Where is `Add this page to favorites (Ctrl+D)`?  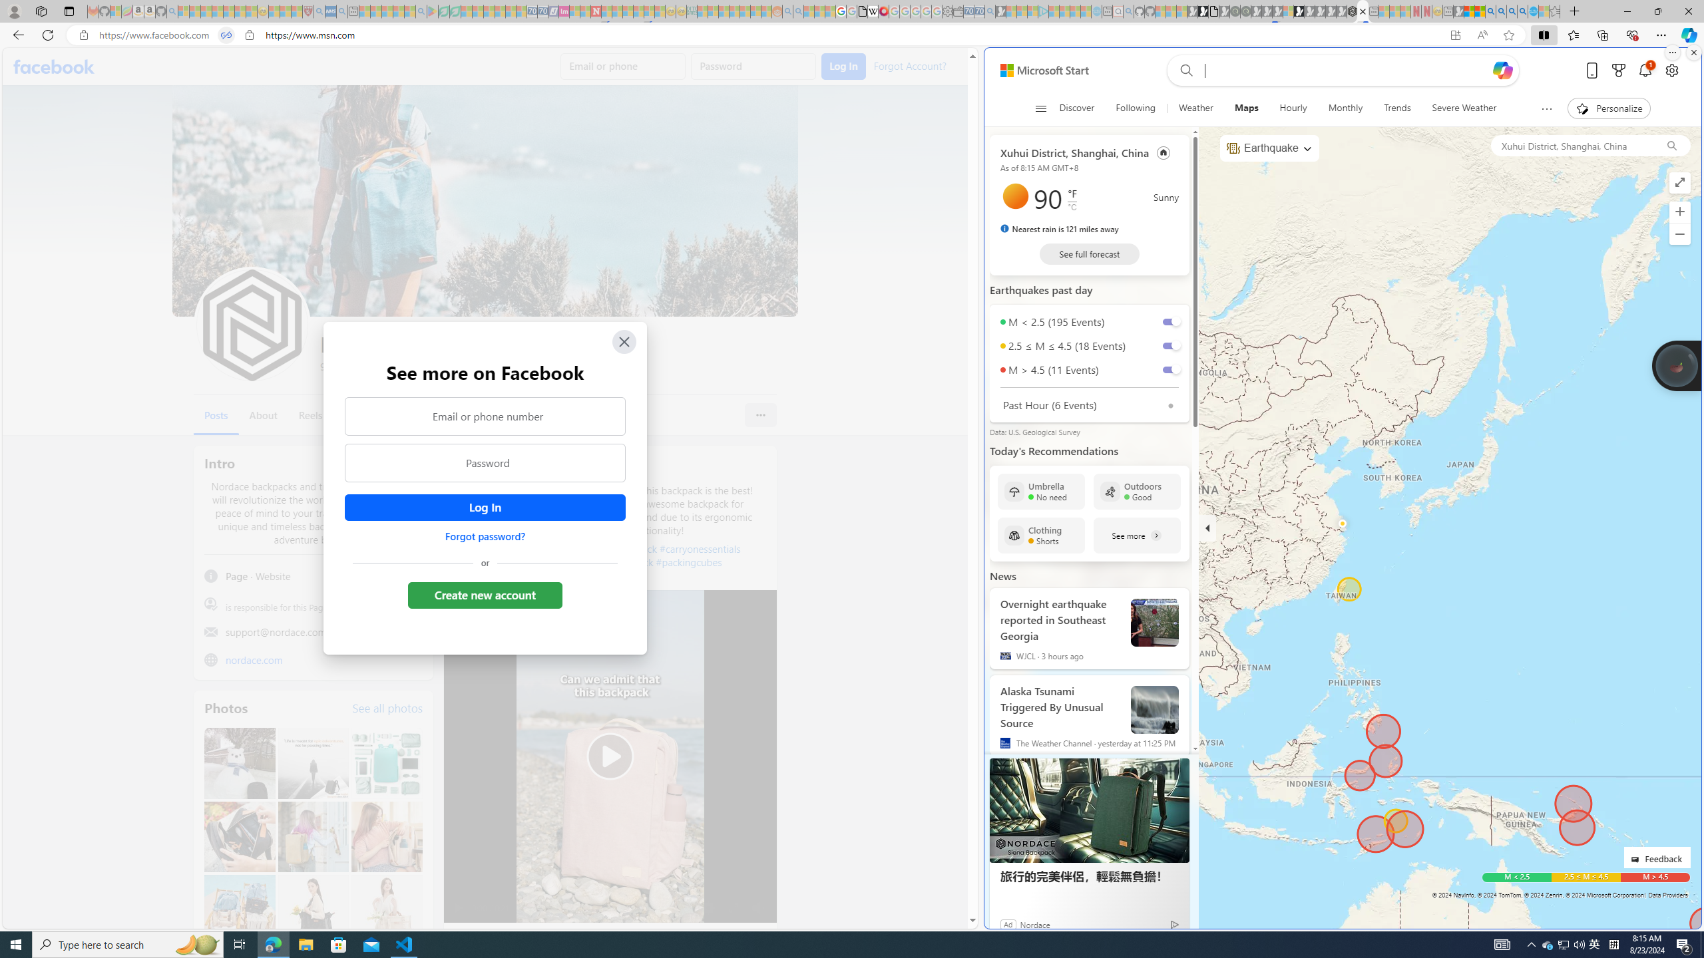
Add this page to favorites (Ctrl+D) is located at coordinates (1508, 35).